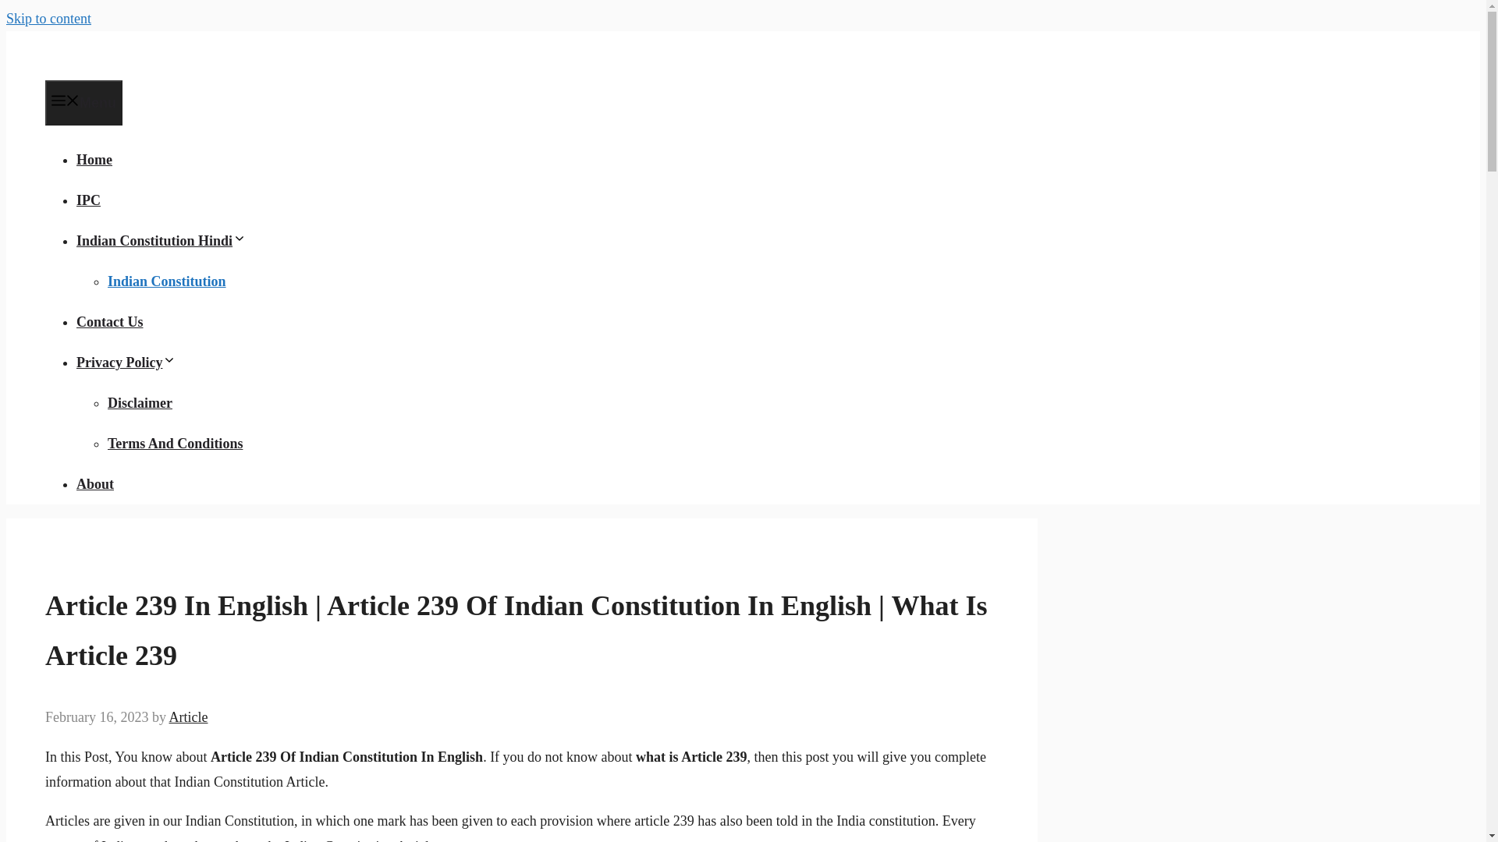  I want to click on Disclaimer, so click(140, 402).